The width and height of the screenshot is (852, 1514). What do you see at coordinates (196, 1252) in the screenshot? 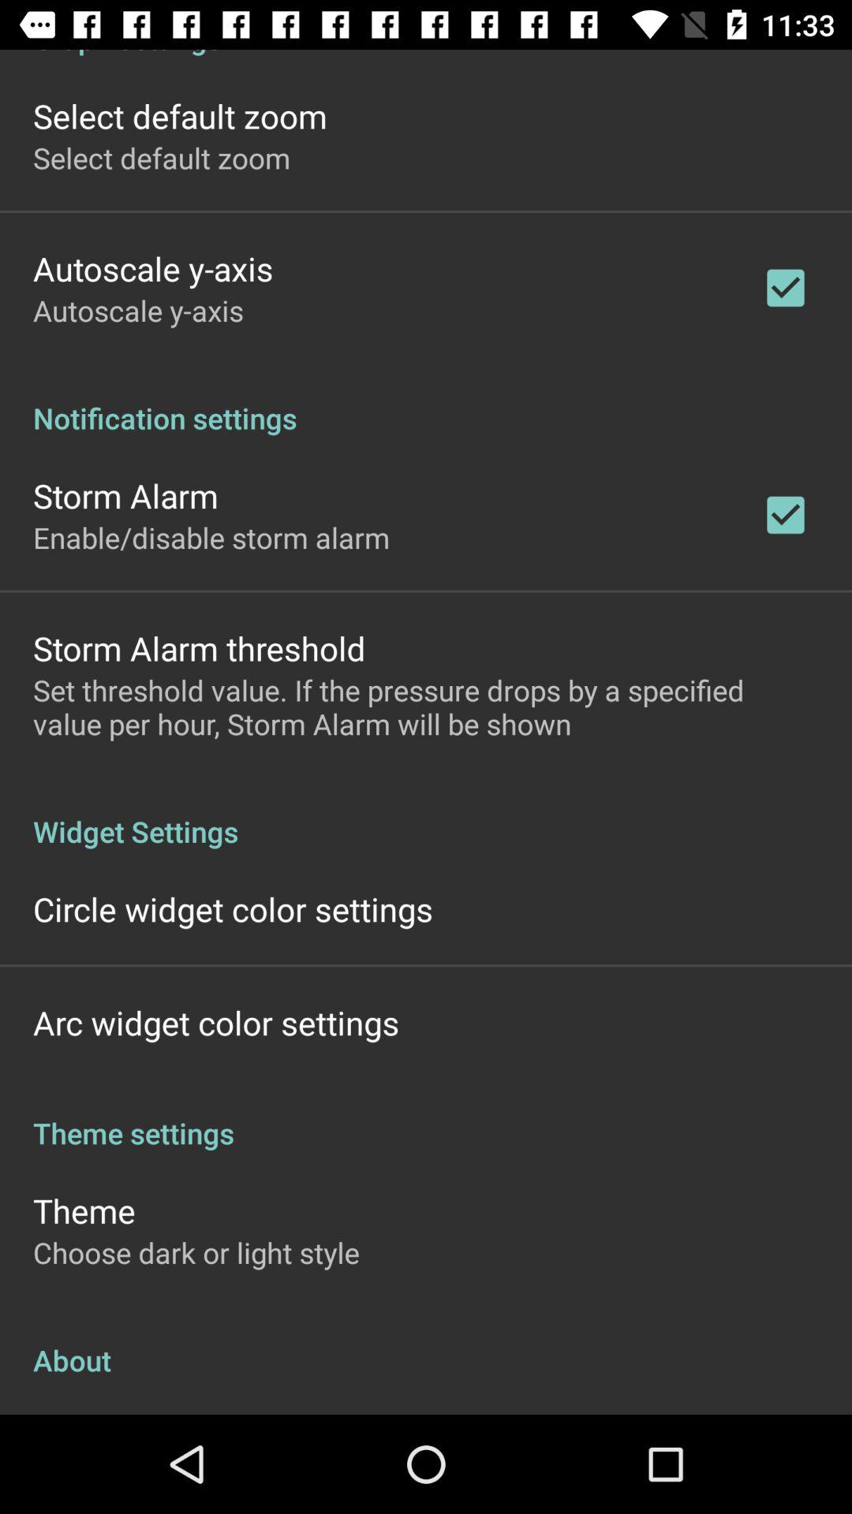
I see `turn off the choose dark or app` at bounding box center [196, 1252].